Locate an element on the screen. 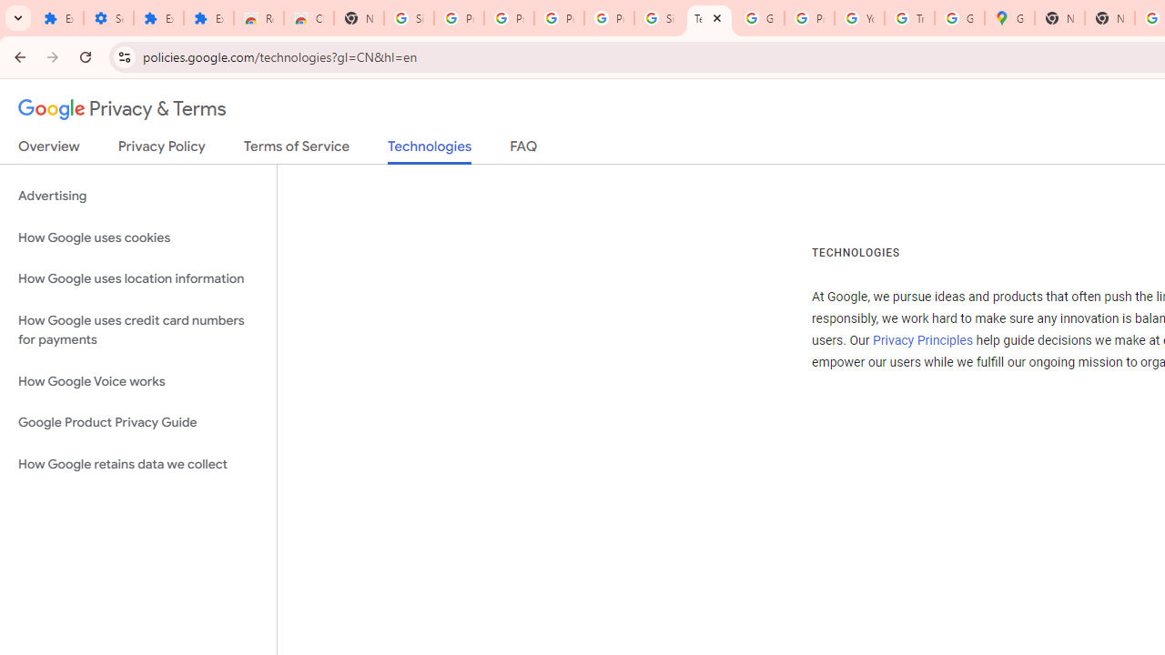 This screenshot has width=1165, height=655. How Google uses location information is located at coordinates (138, 278).